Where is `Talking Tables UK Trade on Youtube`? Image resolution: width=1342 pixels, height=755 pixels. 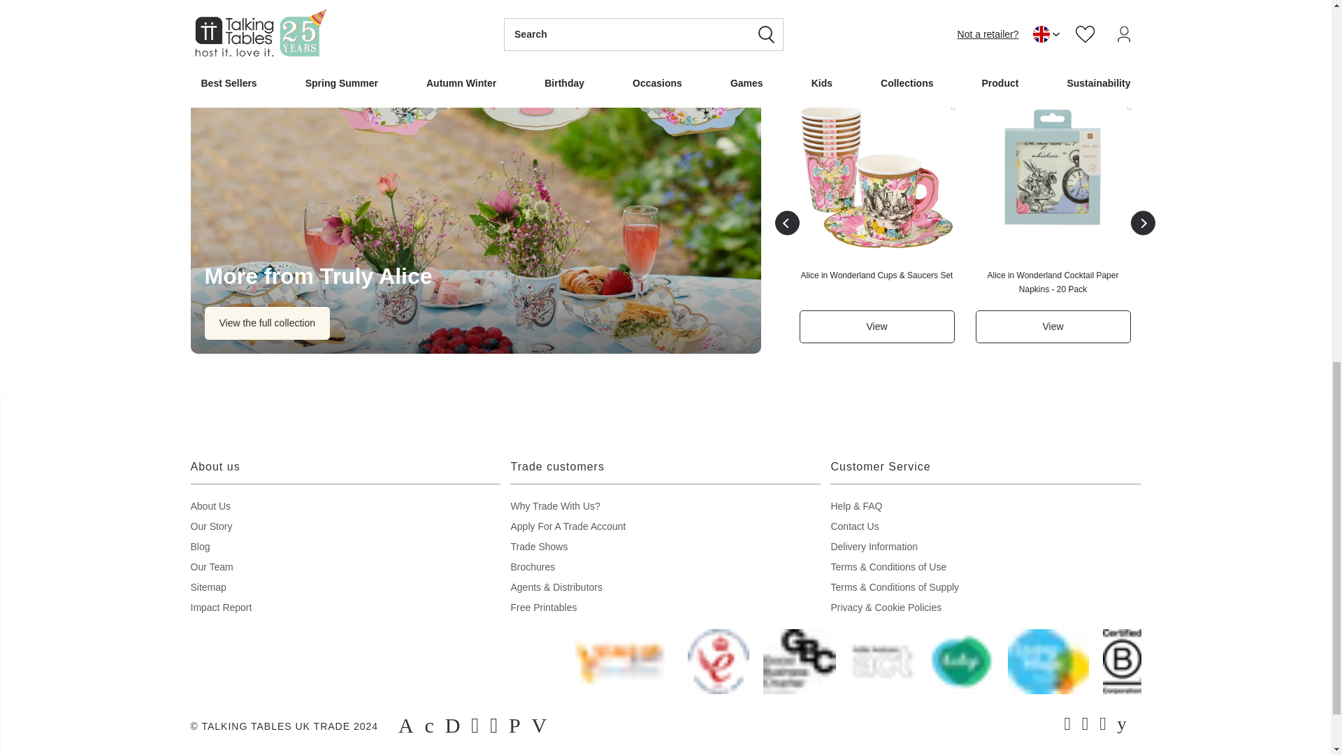
Talking Tables UK Trade on Youtube is located at coordinates (1123, 726).